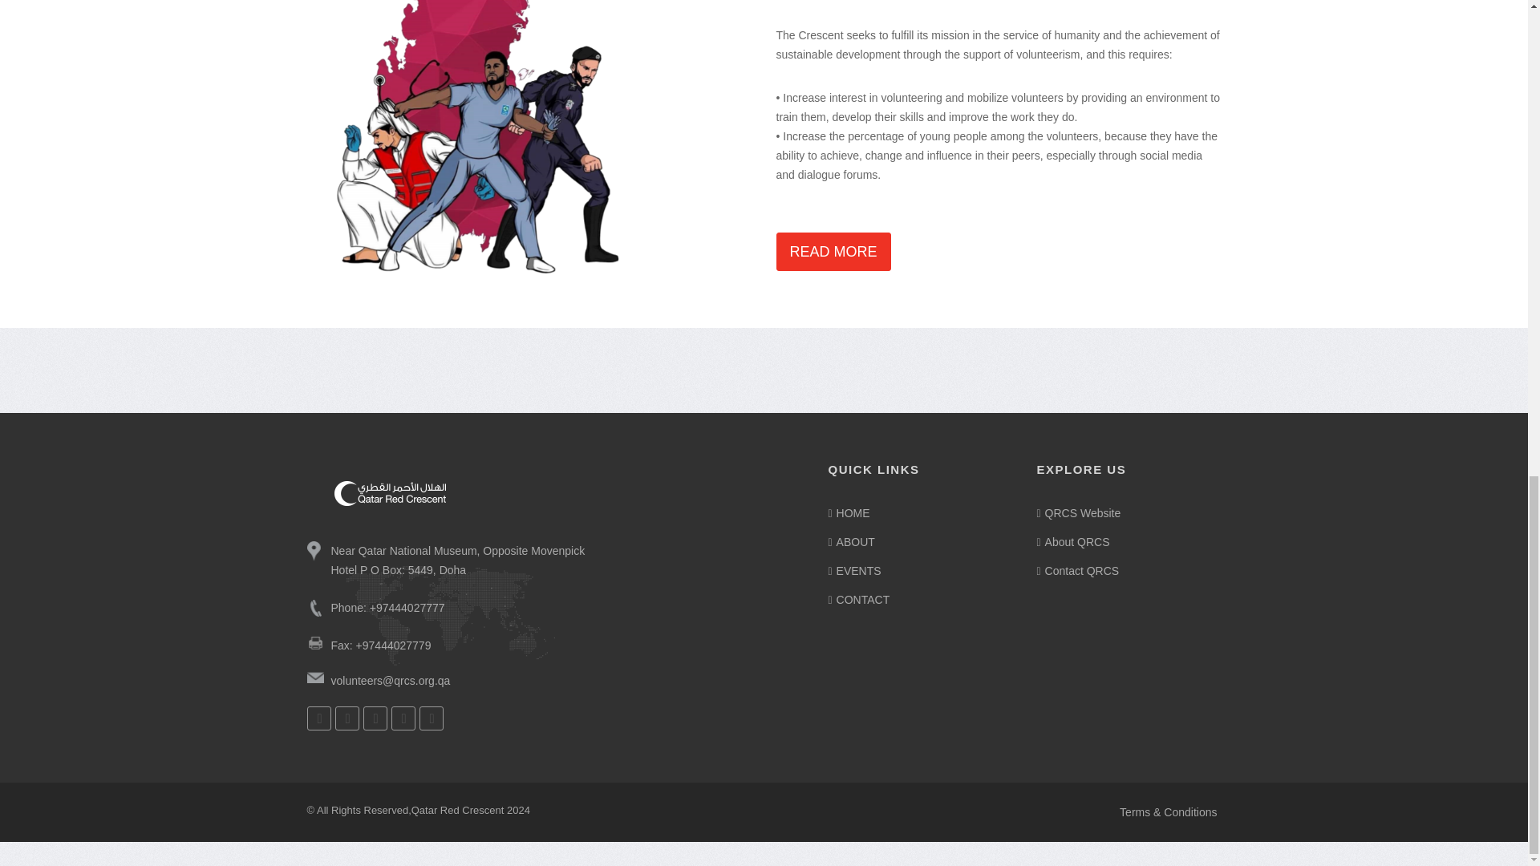 The width and height of the screenshot is (1540, 866). I want to click on READ MORE, so click(833, 252).